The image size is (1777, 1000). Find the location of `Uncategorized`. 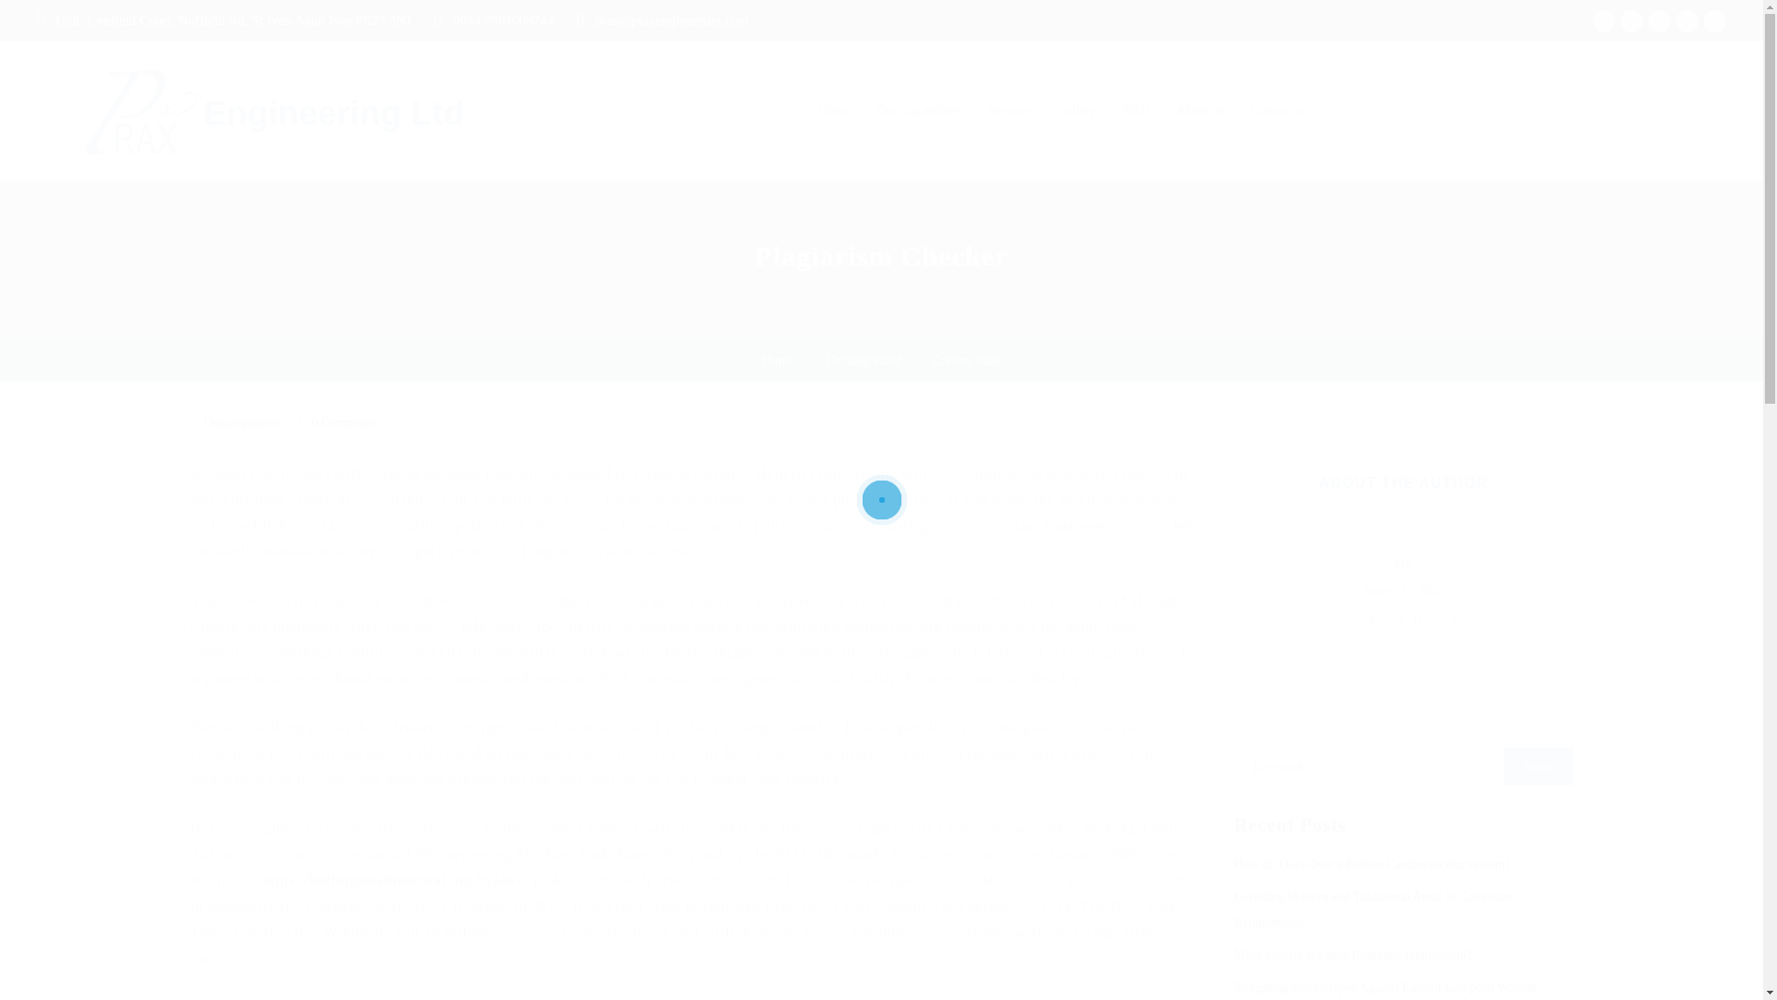

Uncategorized is located at coordinates (863, 361).